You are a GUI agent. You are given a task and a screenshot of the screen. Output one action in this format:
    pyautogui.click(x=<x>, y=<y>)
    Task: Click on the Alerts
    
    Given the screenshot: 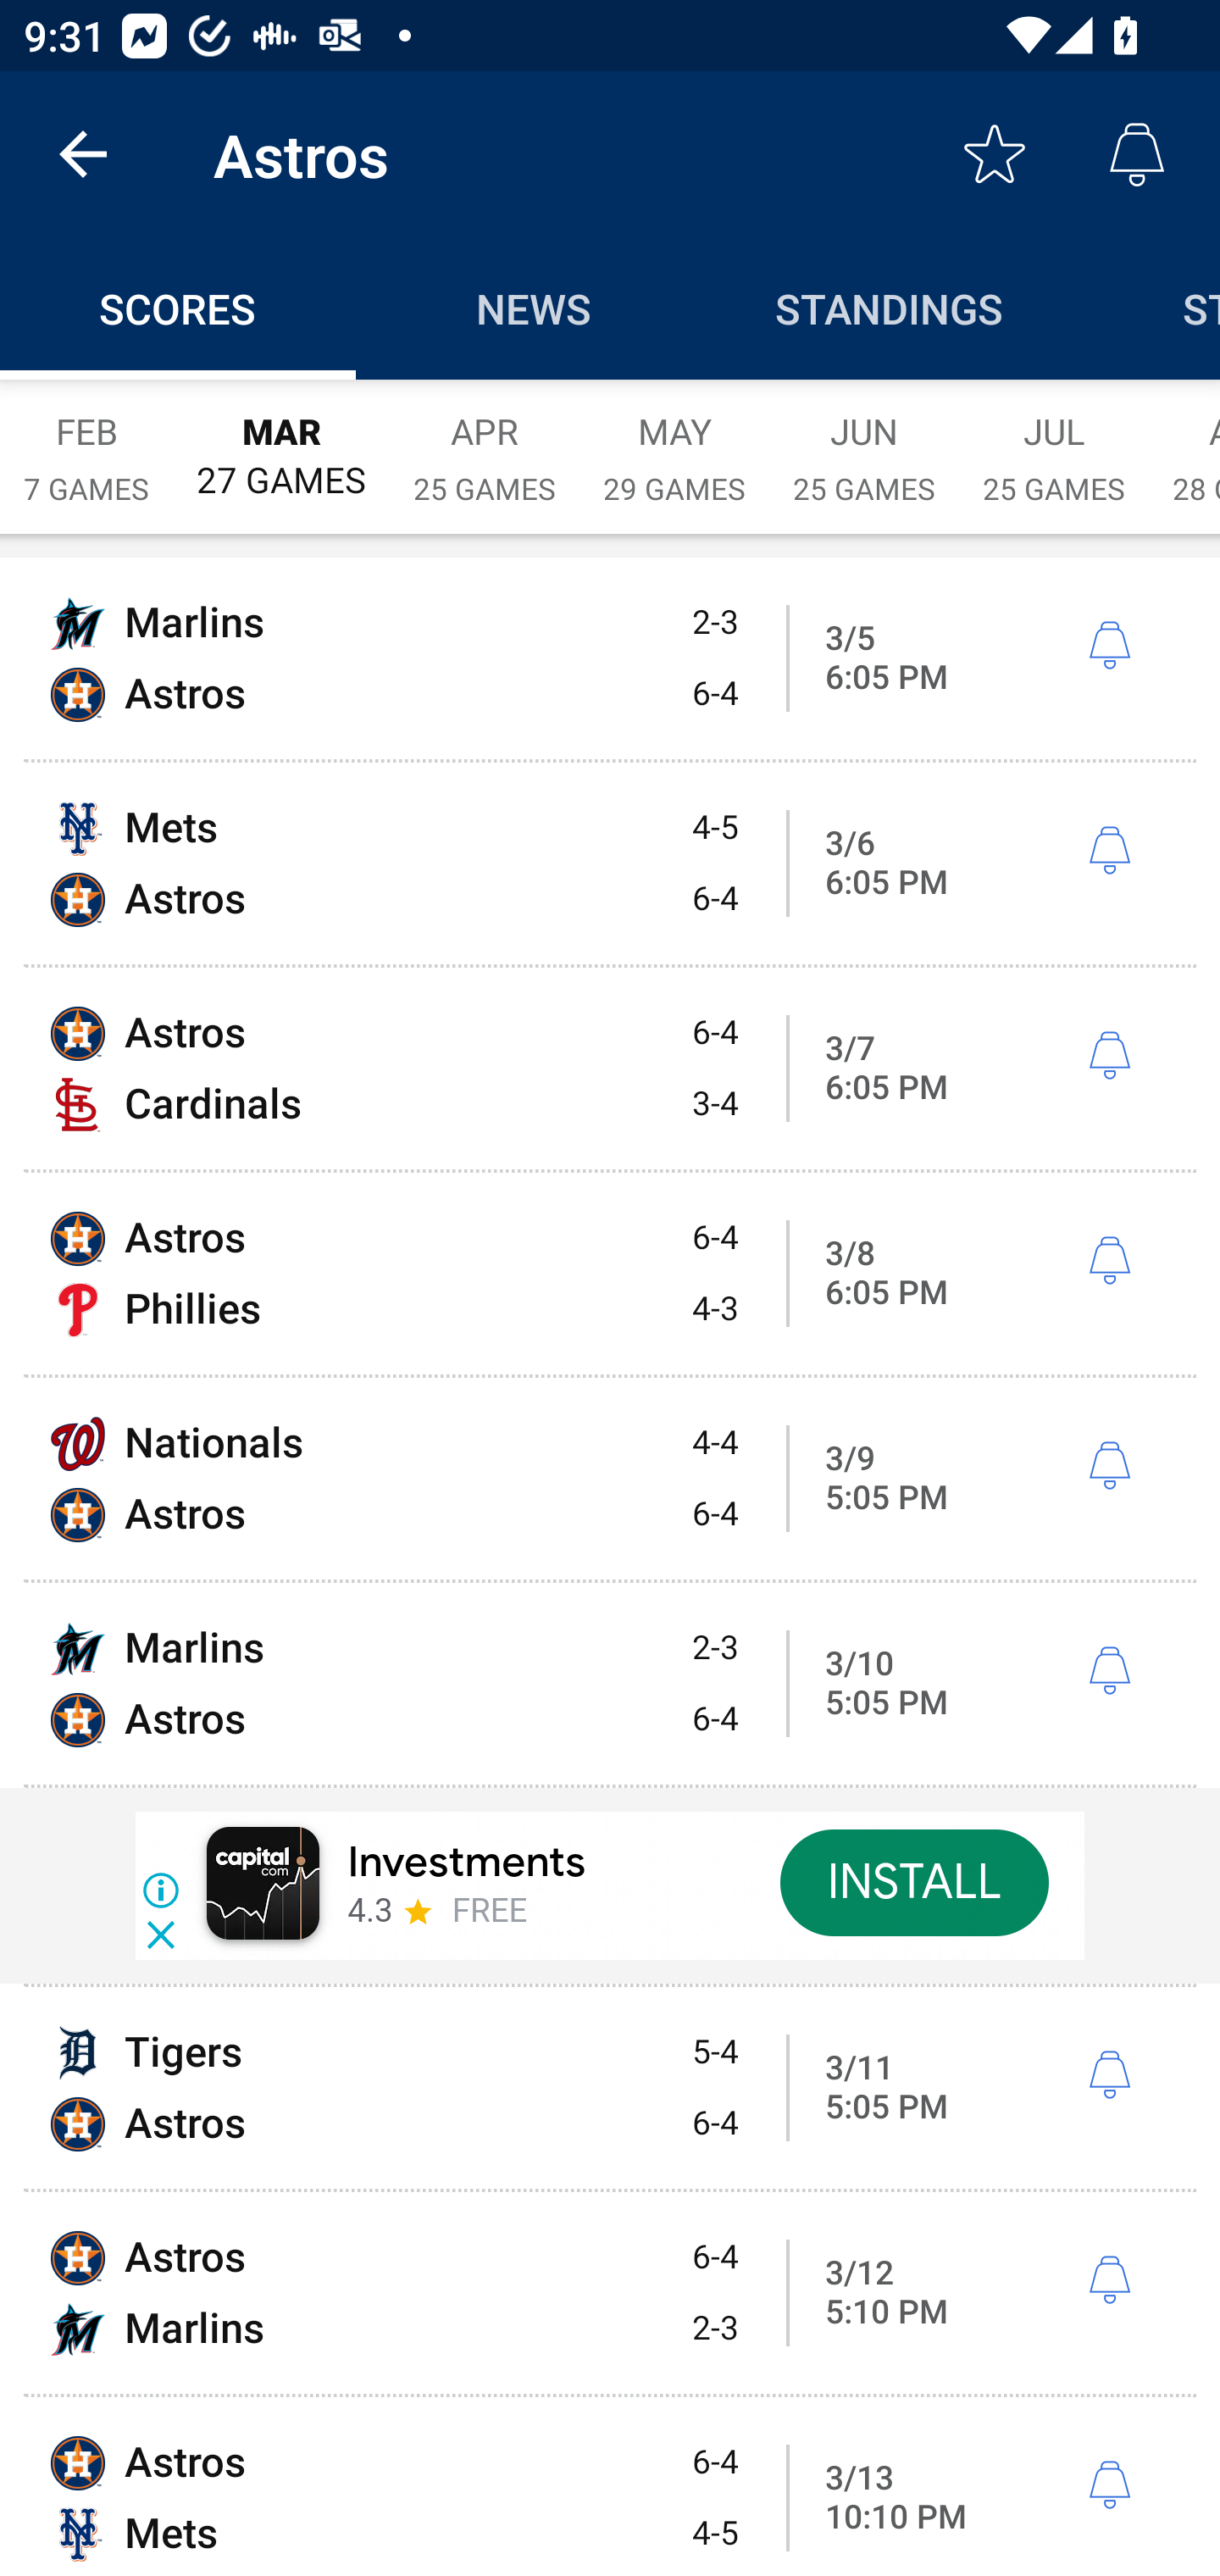 What is the action you would take?
    pyautogui.click(x=1137, y=154)
    